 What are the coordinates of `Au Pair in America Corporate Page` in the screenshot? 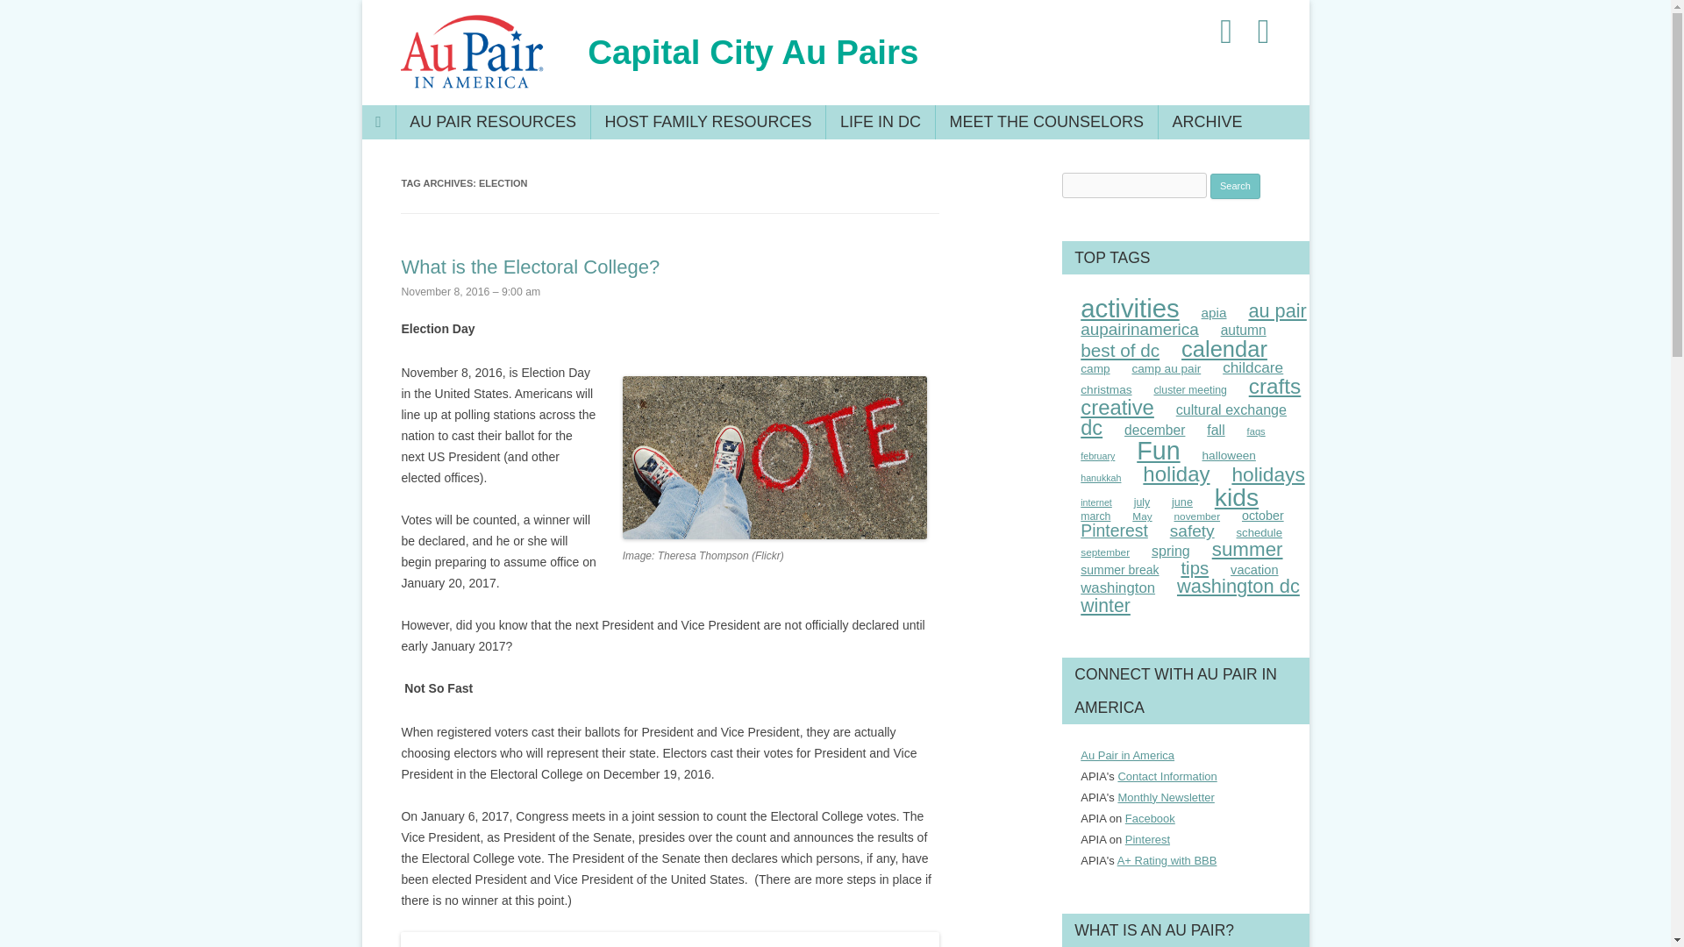 It's located at (1150, 817).